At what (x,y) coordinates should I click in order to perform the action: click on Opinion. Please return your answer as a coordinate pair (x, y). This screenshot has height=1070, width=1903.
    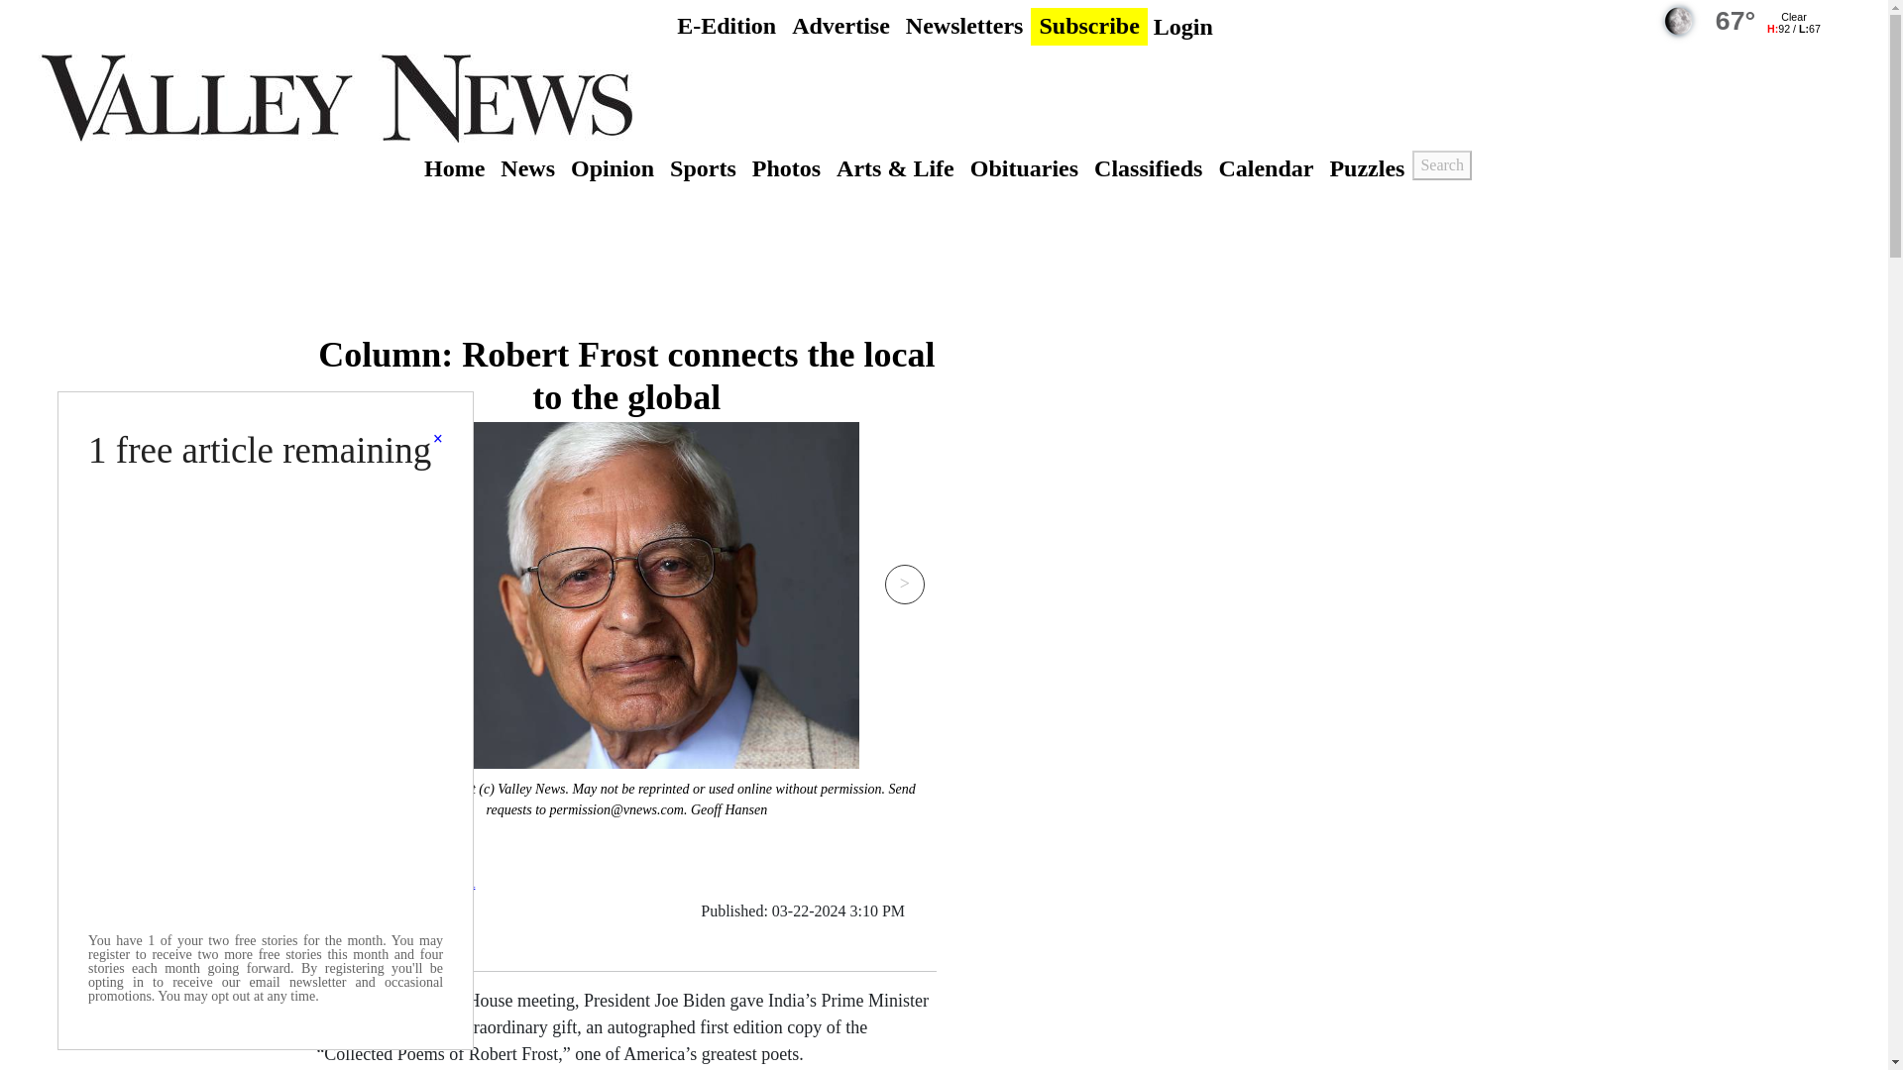
    Looking at the image, I should click on (613, 168).